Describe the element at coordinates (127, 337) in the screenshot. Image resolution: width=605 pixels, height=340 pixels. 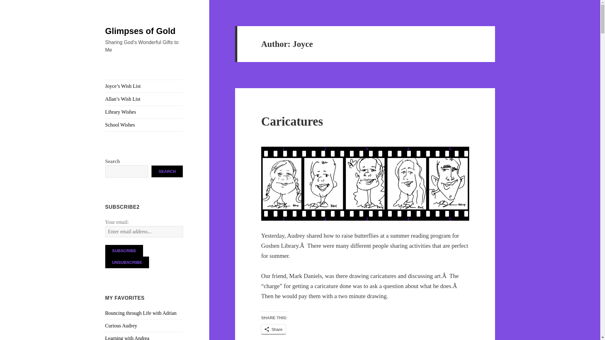
I see `Learning with Andrea` at that location.